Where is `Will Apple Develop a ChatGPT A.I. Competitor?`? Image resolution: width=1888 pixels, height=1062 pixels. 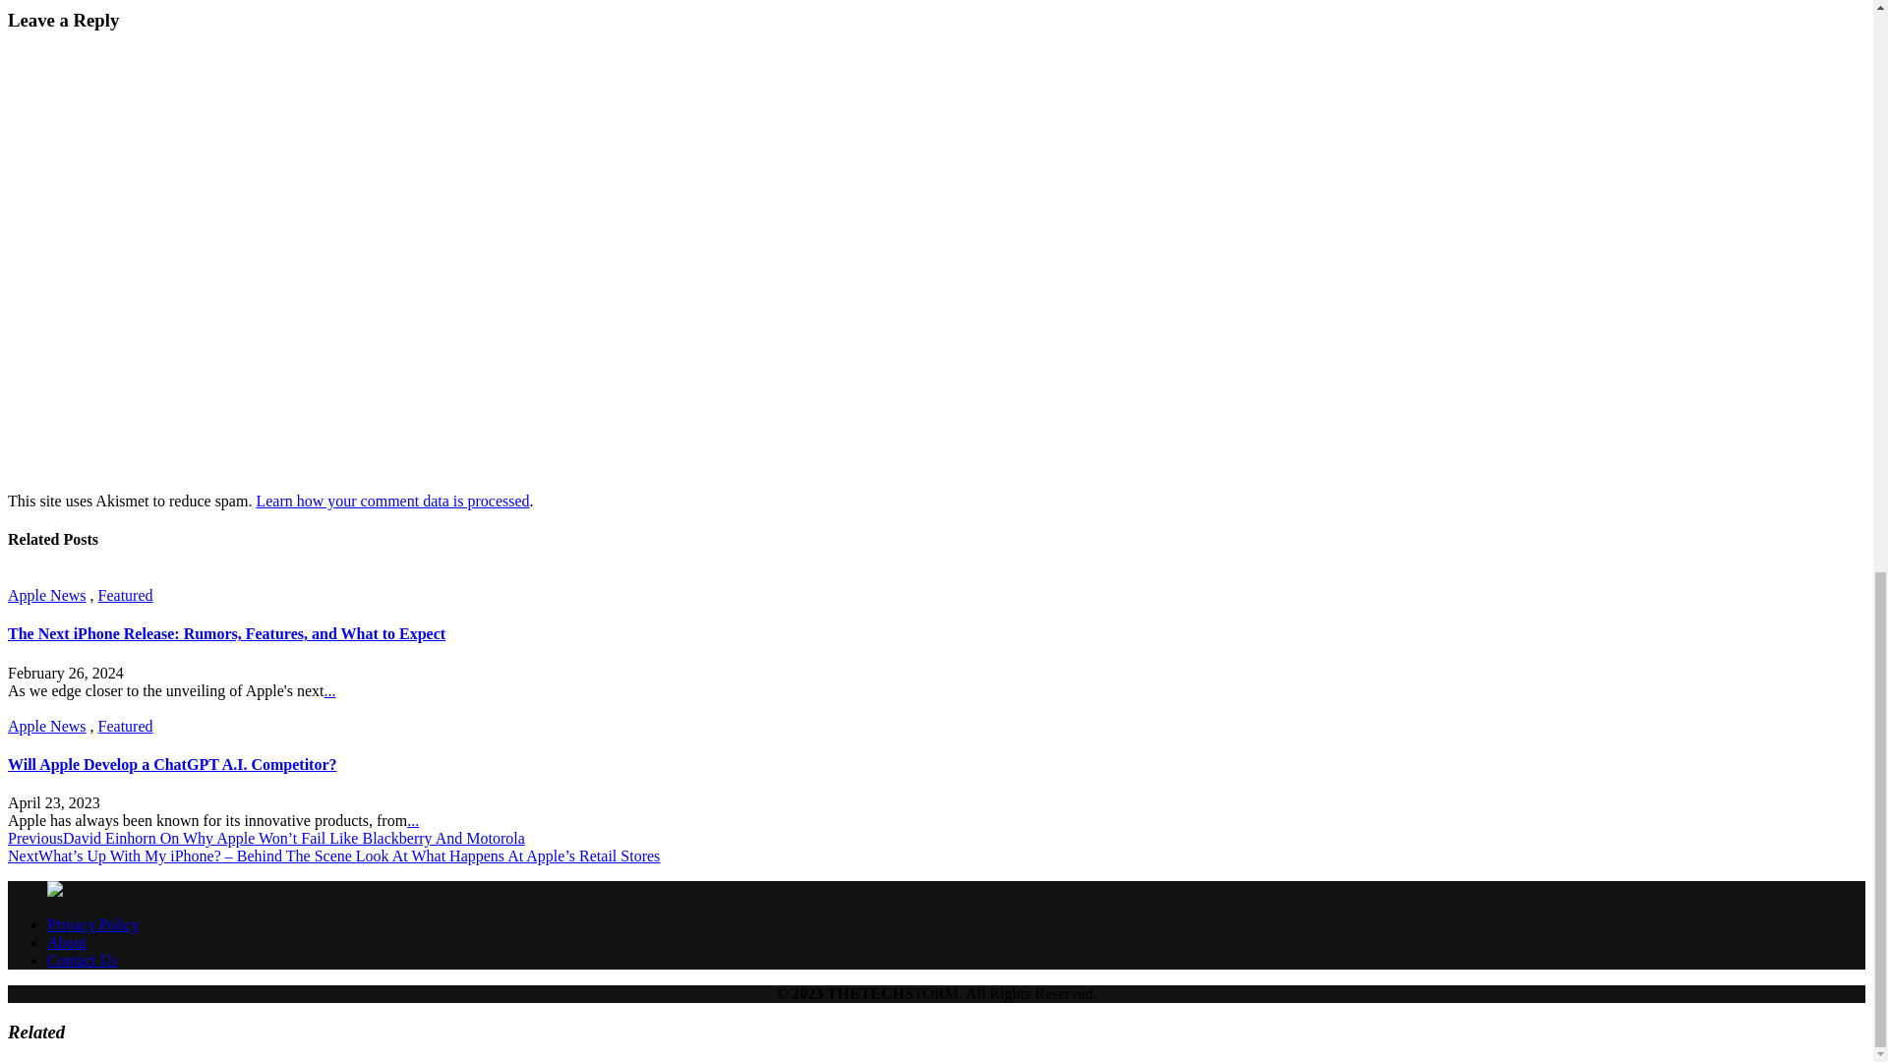
Will Apple Develop a ChatGPT A.I. Competitor? is located at coordinates (172, 764).